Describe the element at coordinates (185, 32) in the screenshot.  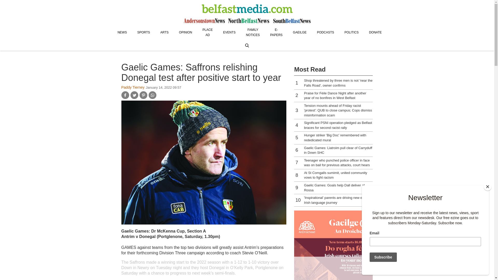
I see `OPINION` at that location.